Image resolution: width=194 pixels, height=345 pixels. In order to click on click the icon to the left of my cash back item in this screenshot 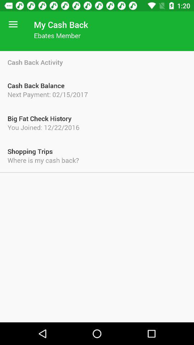, I will do `click(13, 24)`.